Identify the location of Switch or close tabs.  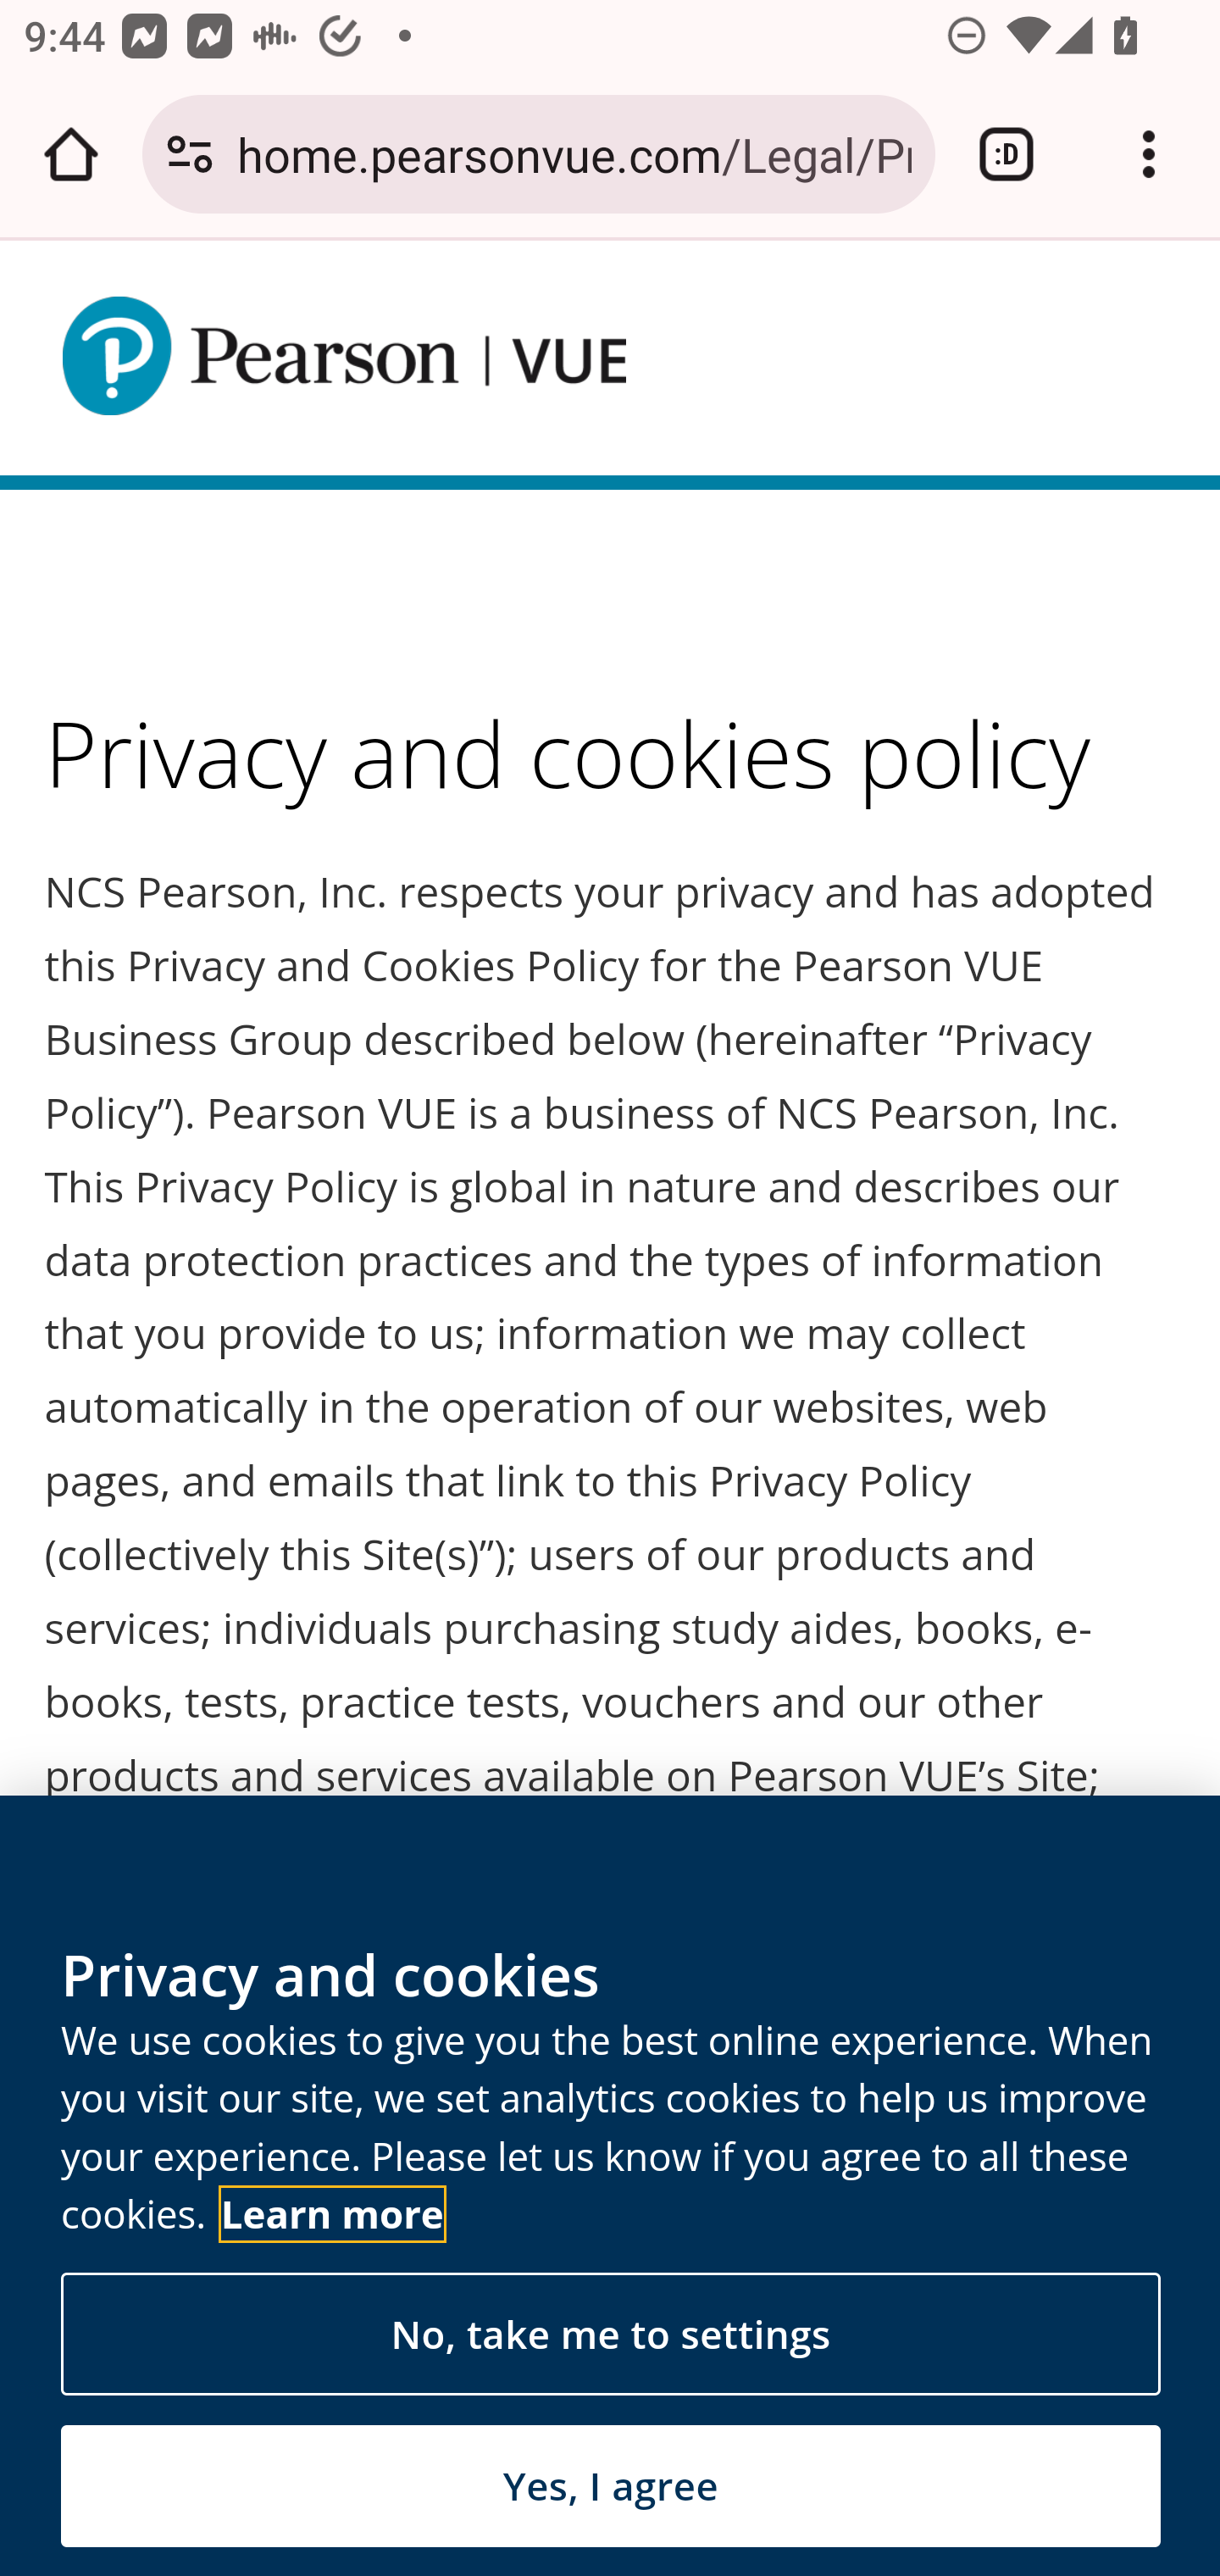
(1006, 154).